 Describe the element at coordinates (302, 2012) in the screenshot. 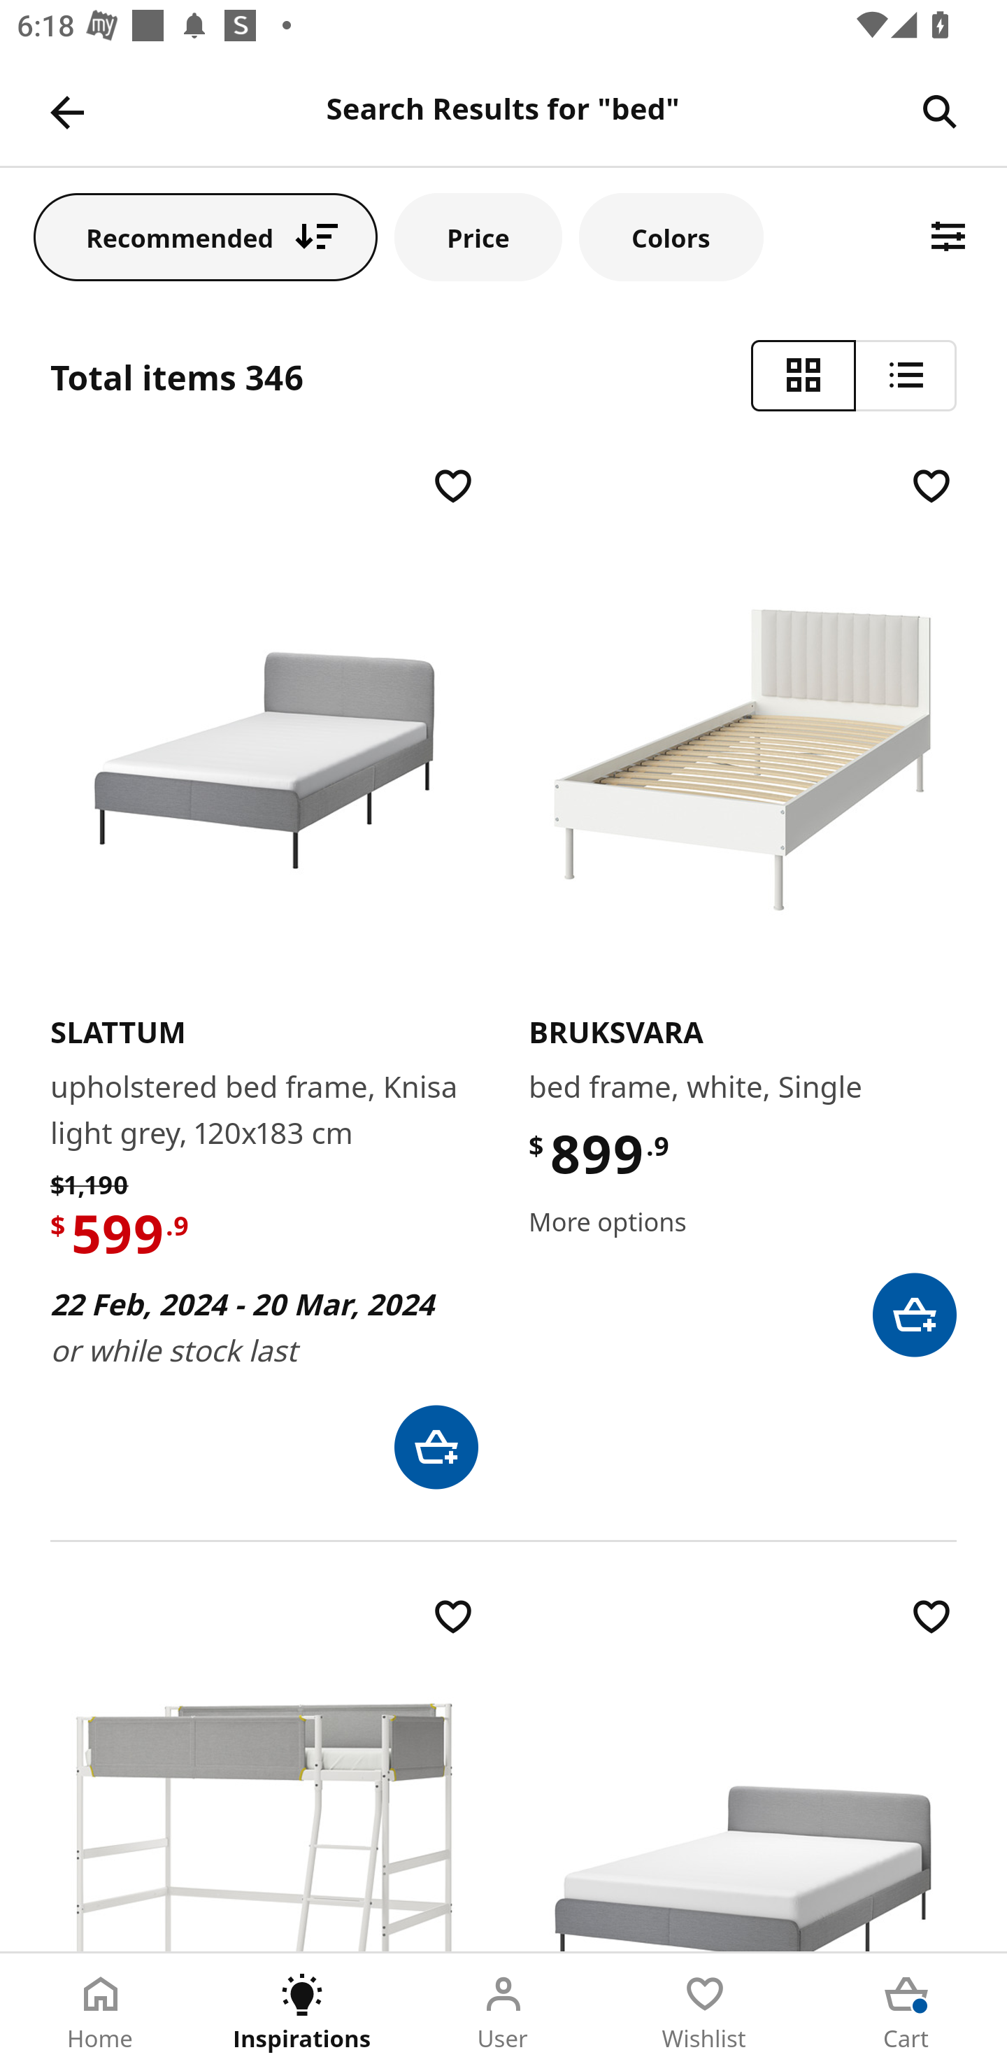

I see `Inspirations
Tab 2 of 5` at that location.